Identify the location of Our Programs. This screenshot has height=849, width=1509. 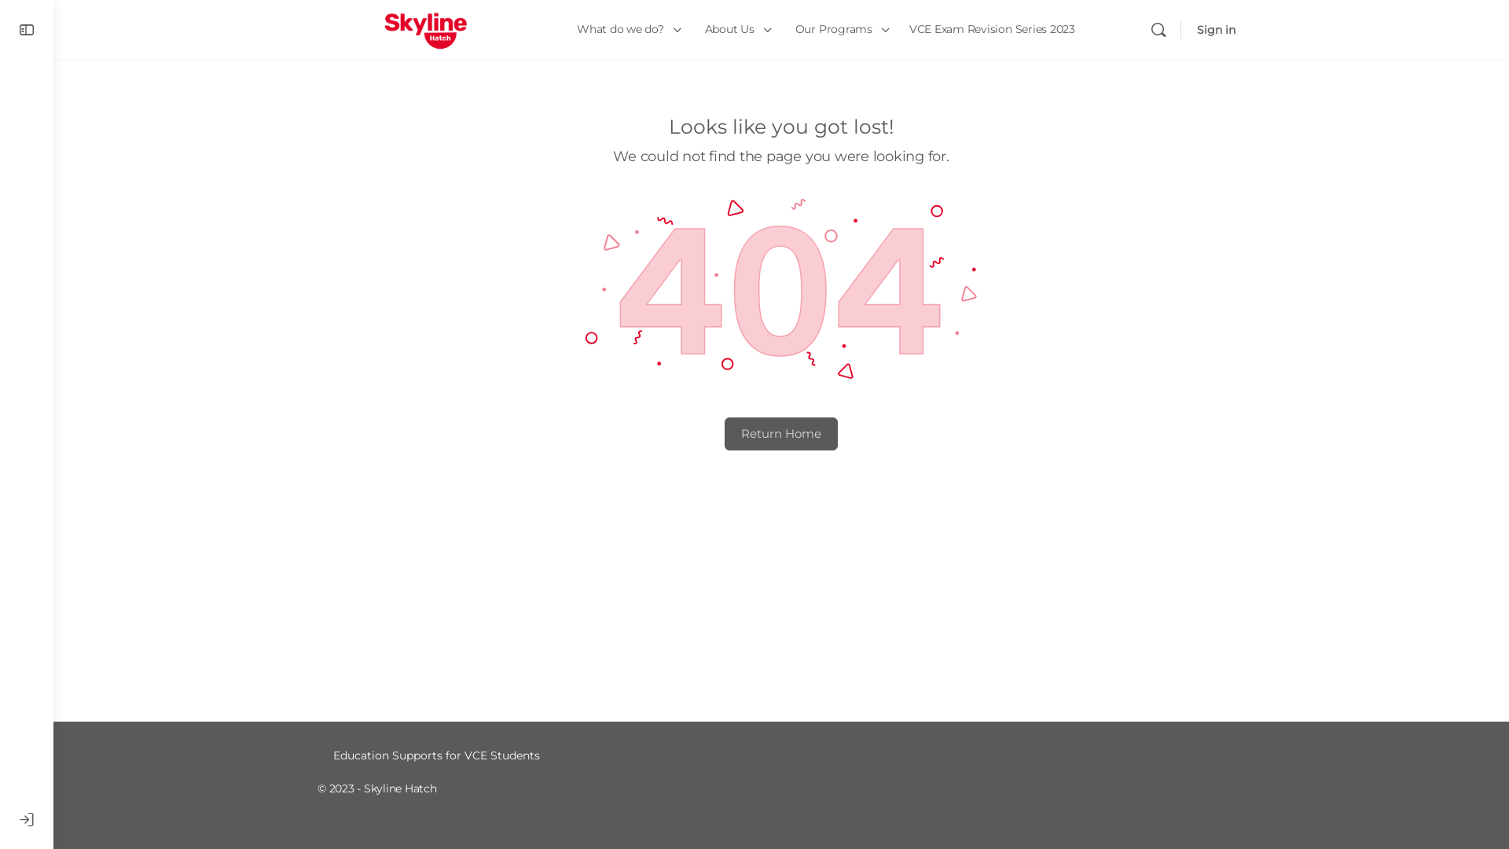
(841, 30).